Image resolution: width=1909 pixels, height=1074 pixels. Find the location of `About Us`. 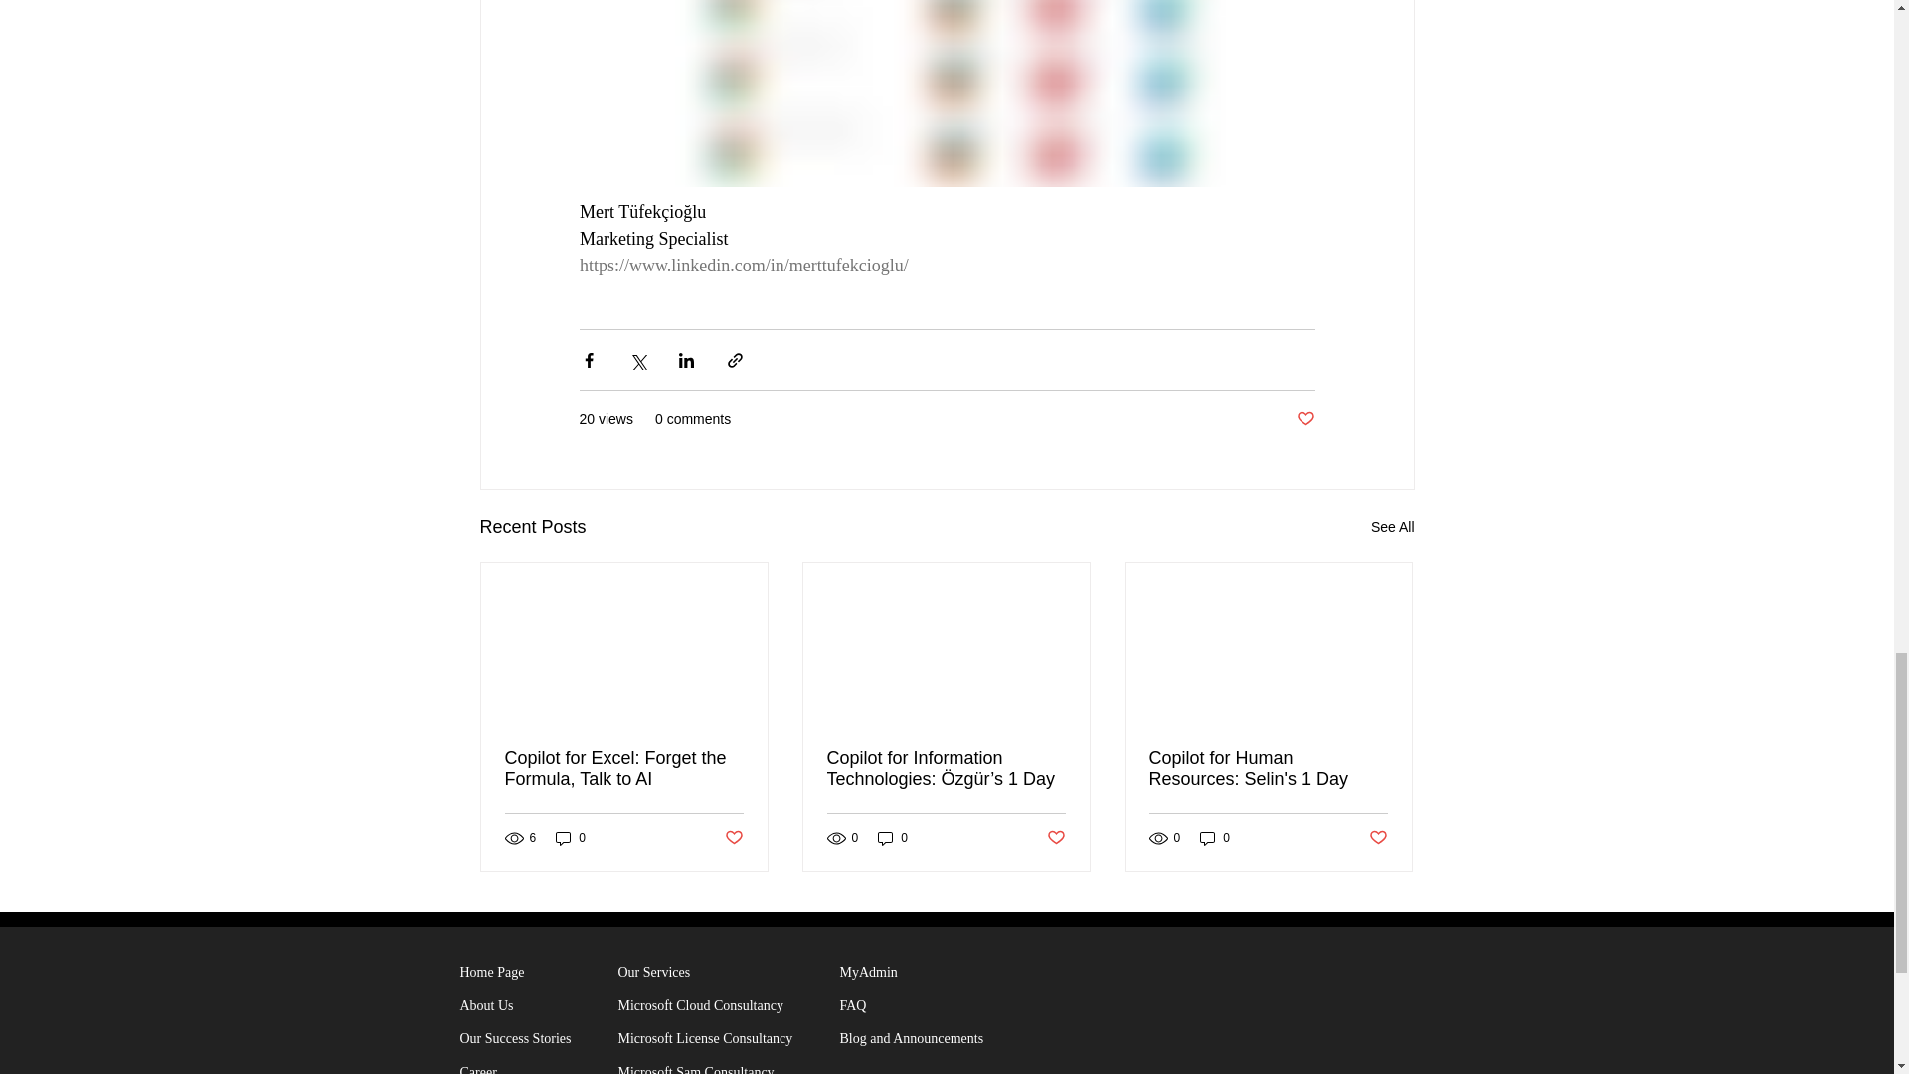

About Us is located at coordinates (486, 1006).